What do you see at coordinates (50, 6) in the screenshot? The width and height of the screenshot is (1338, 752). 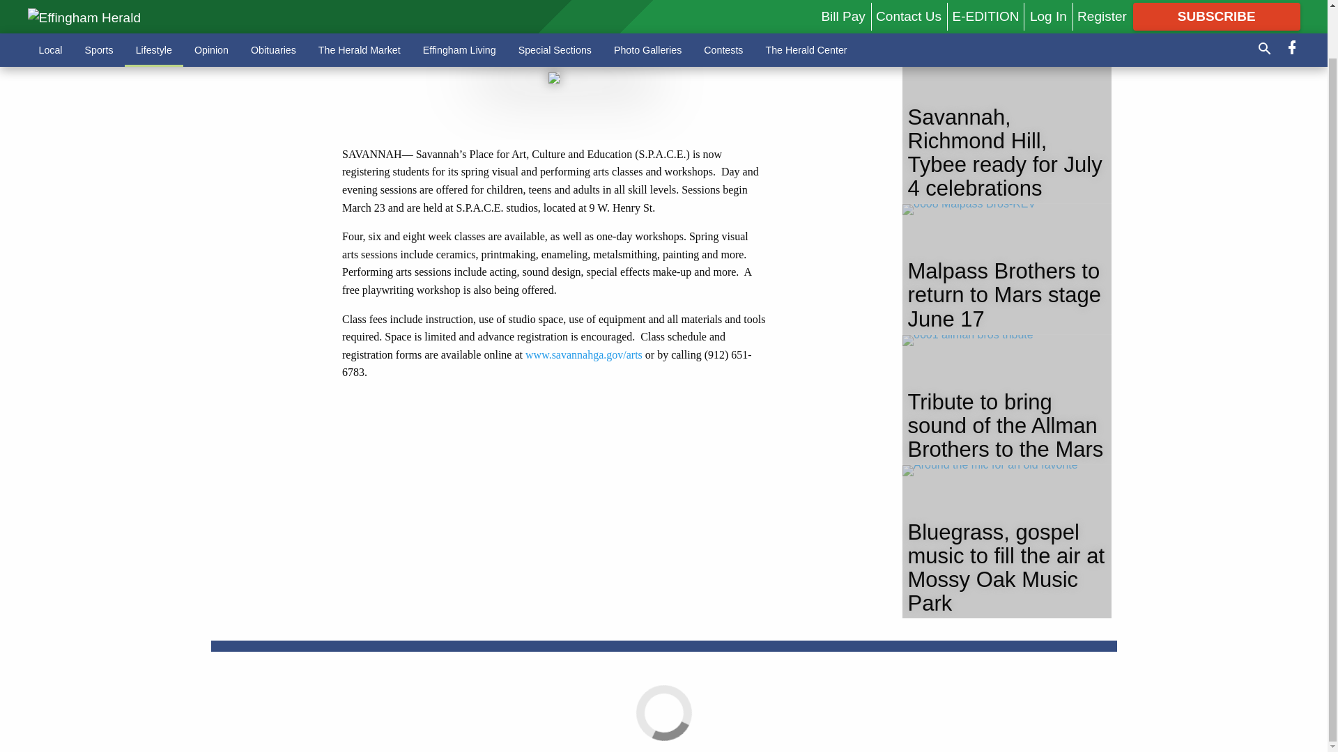 I see `Local` at bounding box center [50, 6].